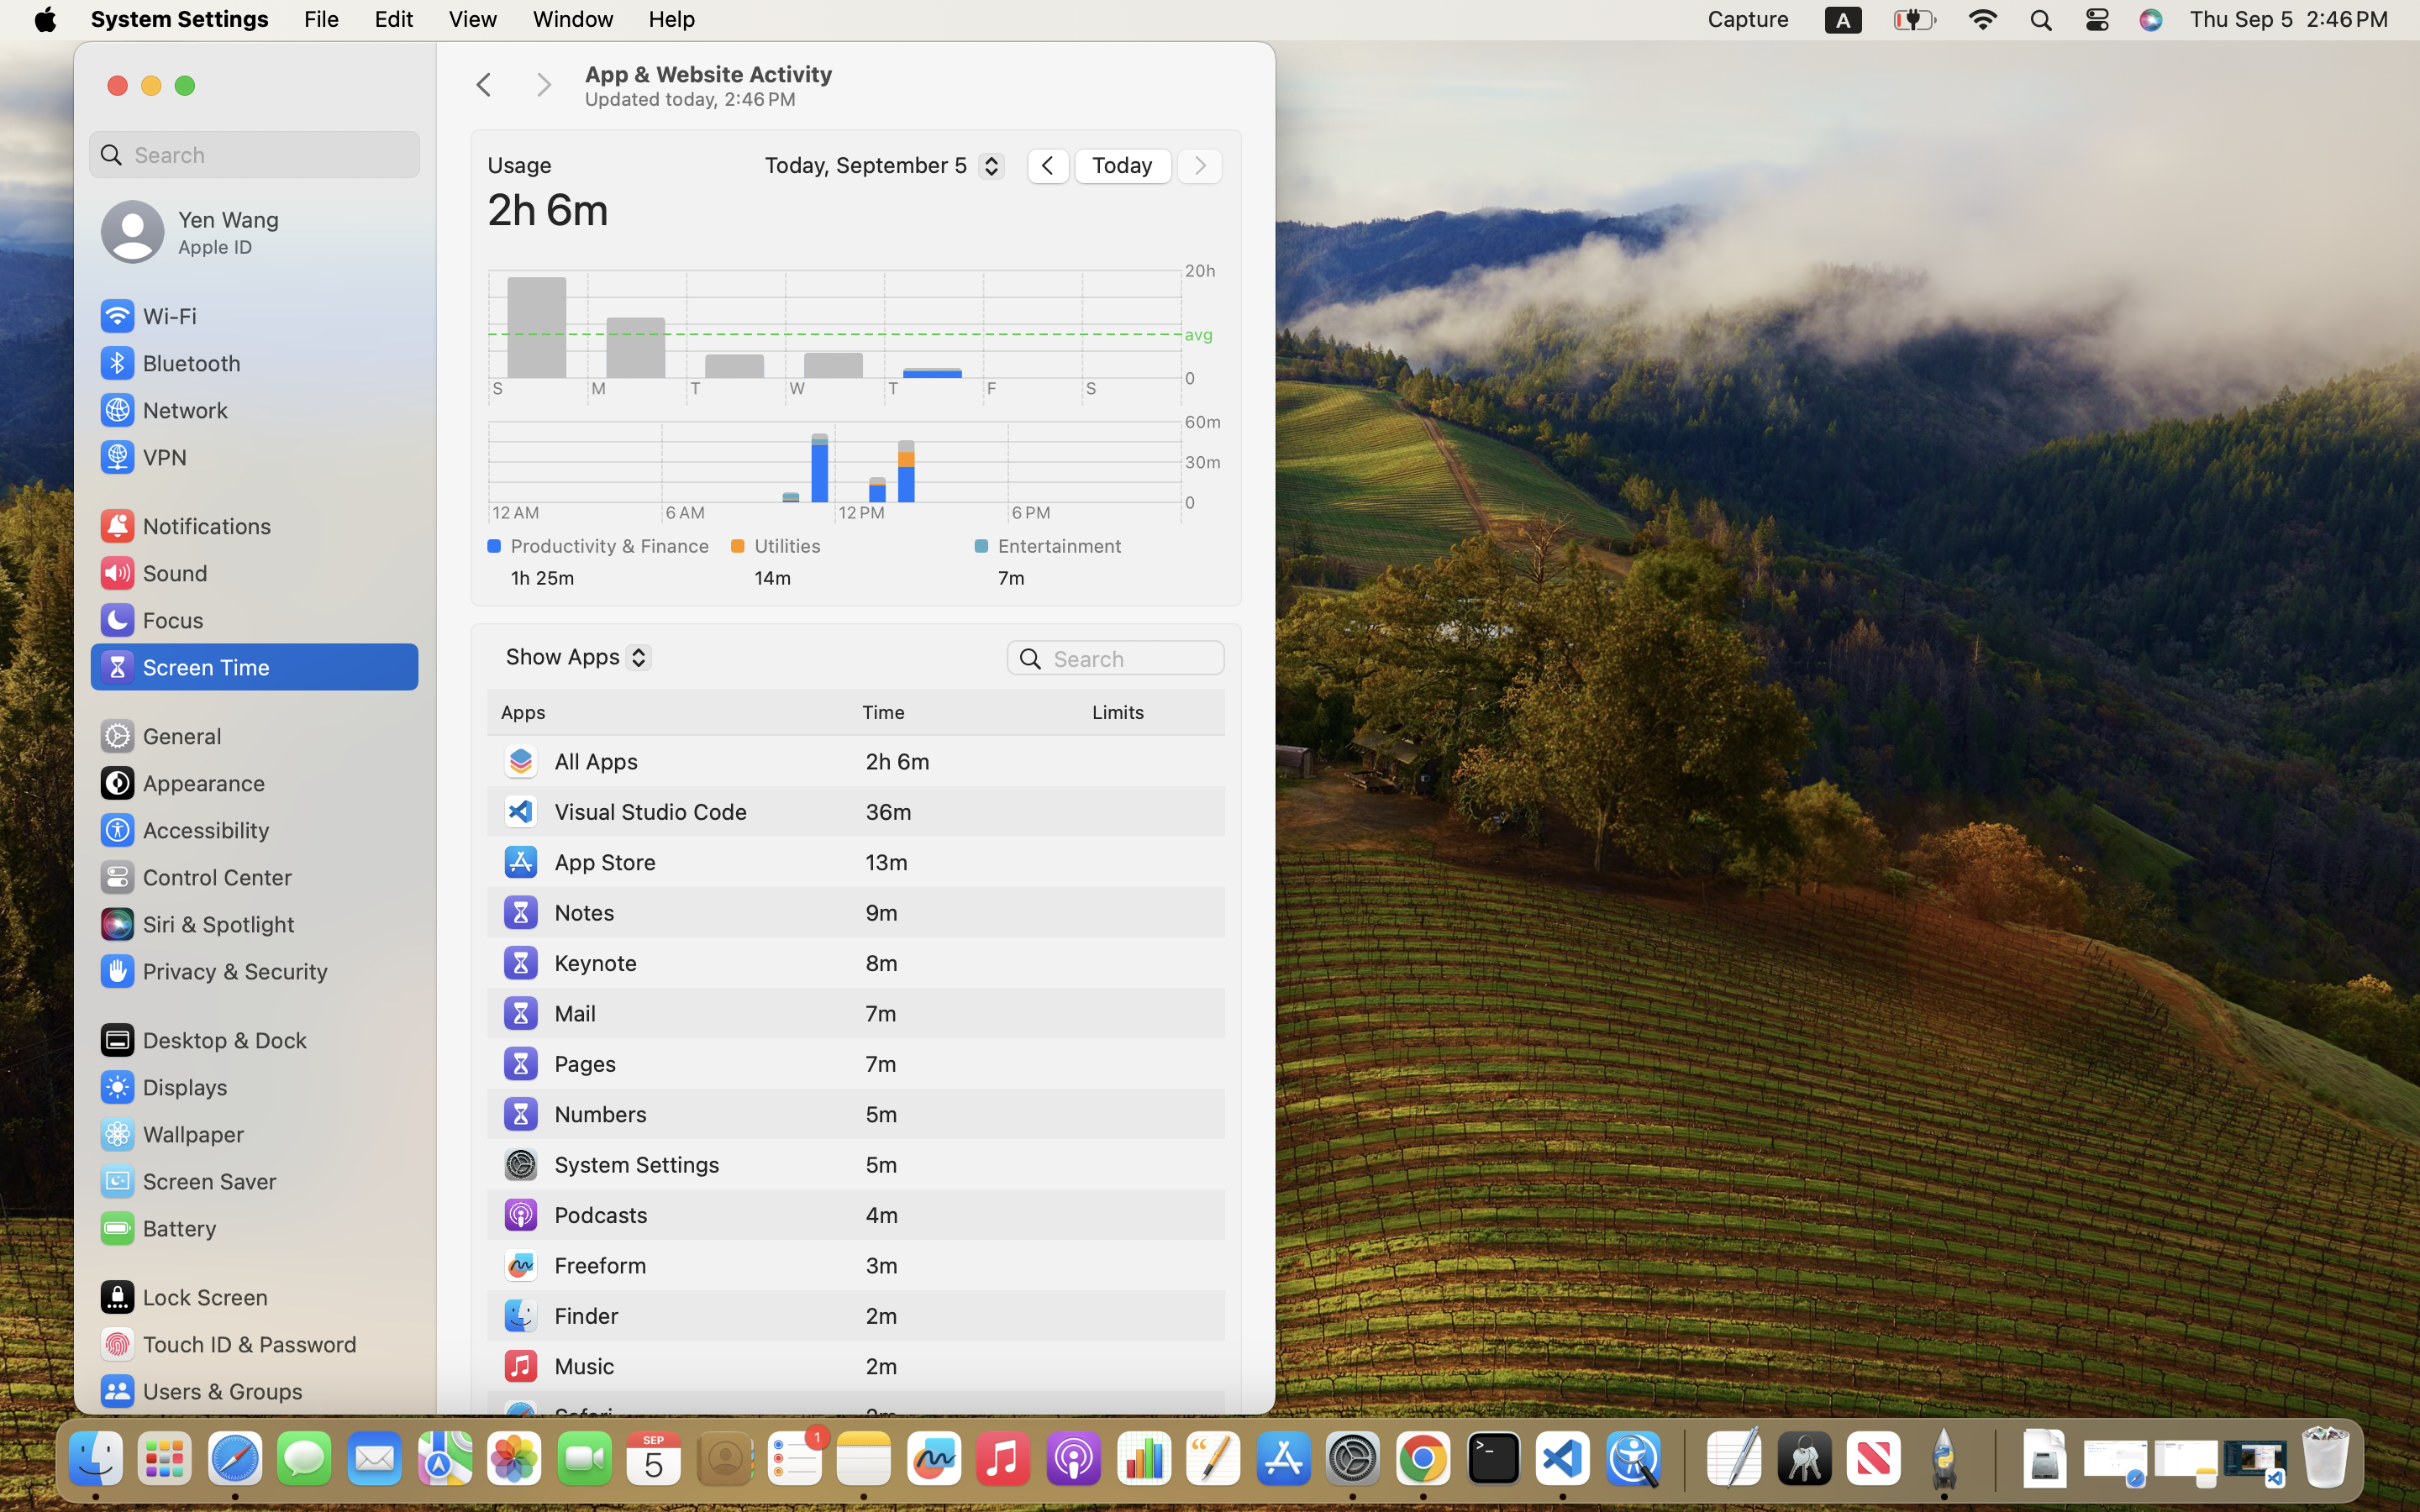 Image resolution: width=2420 pixels, height=1512 pixels. Describe the element at coordinates (886, 862) in the screenshot. I see `13m` at that location.